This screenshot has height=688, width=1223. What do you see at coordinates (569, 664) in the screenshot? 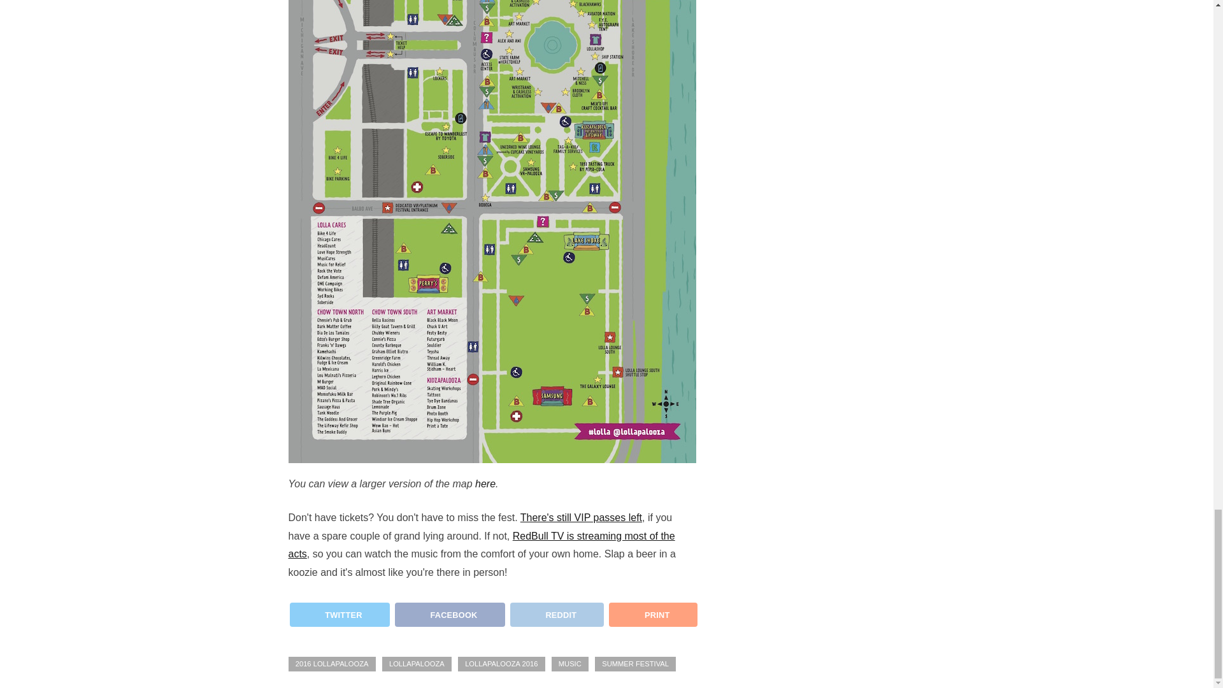
I see `MUSIC` at bounding box center [569, 664].